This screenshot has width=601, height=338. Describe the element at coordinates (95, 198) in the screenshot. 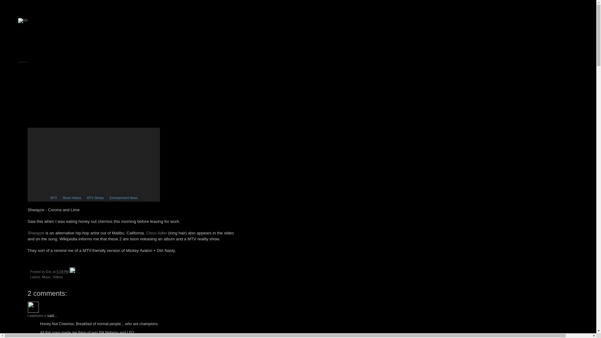

I see `MTV Shows` at that location.